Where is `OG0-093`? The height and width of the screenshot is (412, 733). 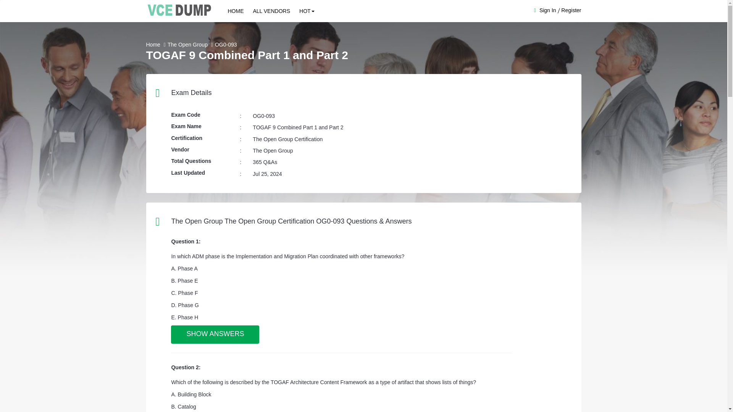 OG0-093 is located at coordinates (226, 45).